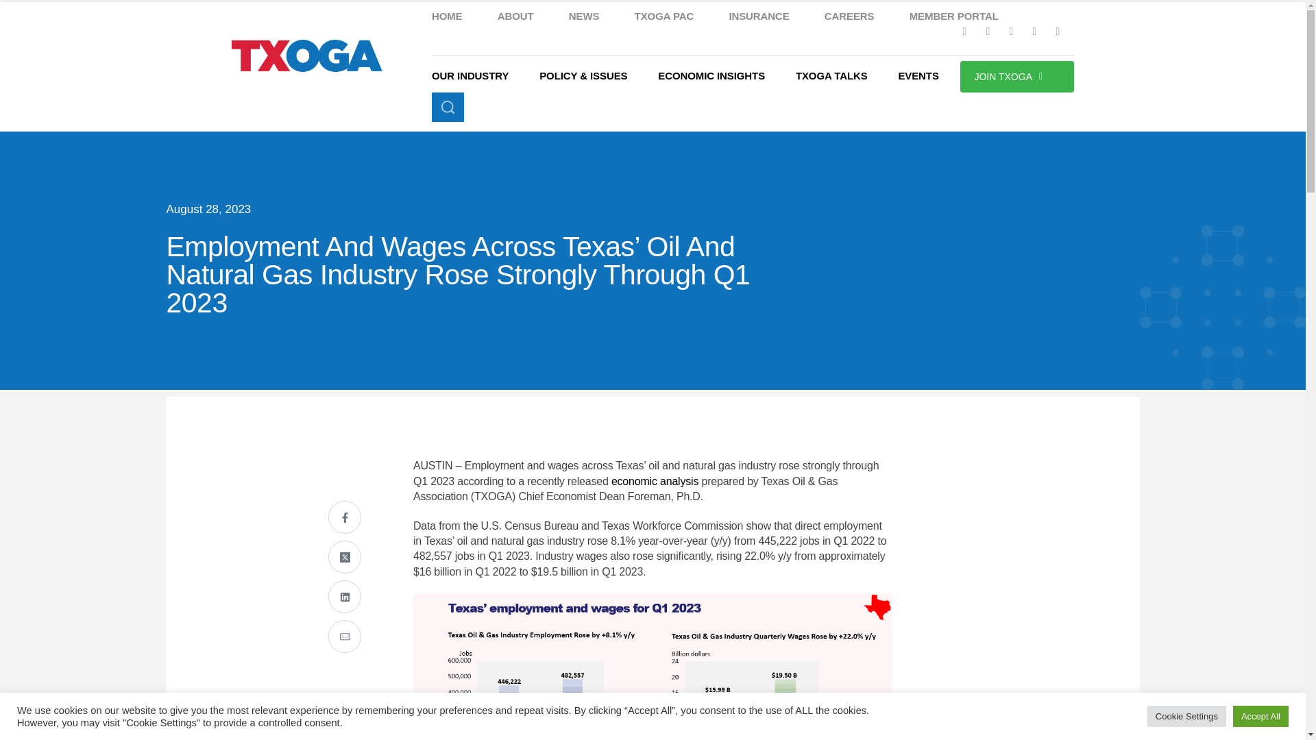 This screenshot has width=1316, height=740. I want to click on NEWS, so click(584, 16).